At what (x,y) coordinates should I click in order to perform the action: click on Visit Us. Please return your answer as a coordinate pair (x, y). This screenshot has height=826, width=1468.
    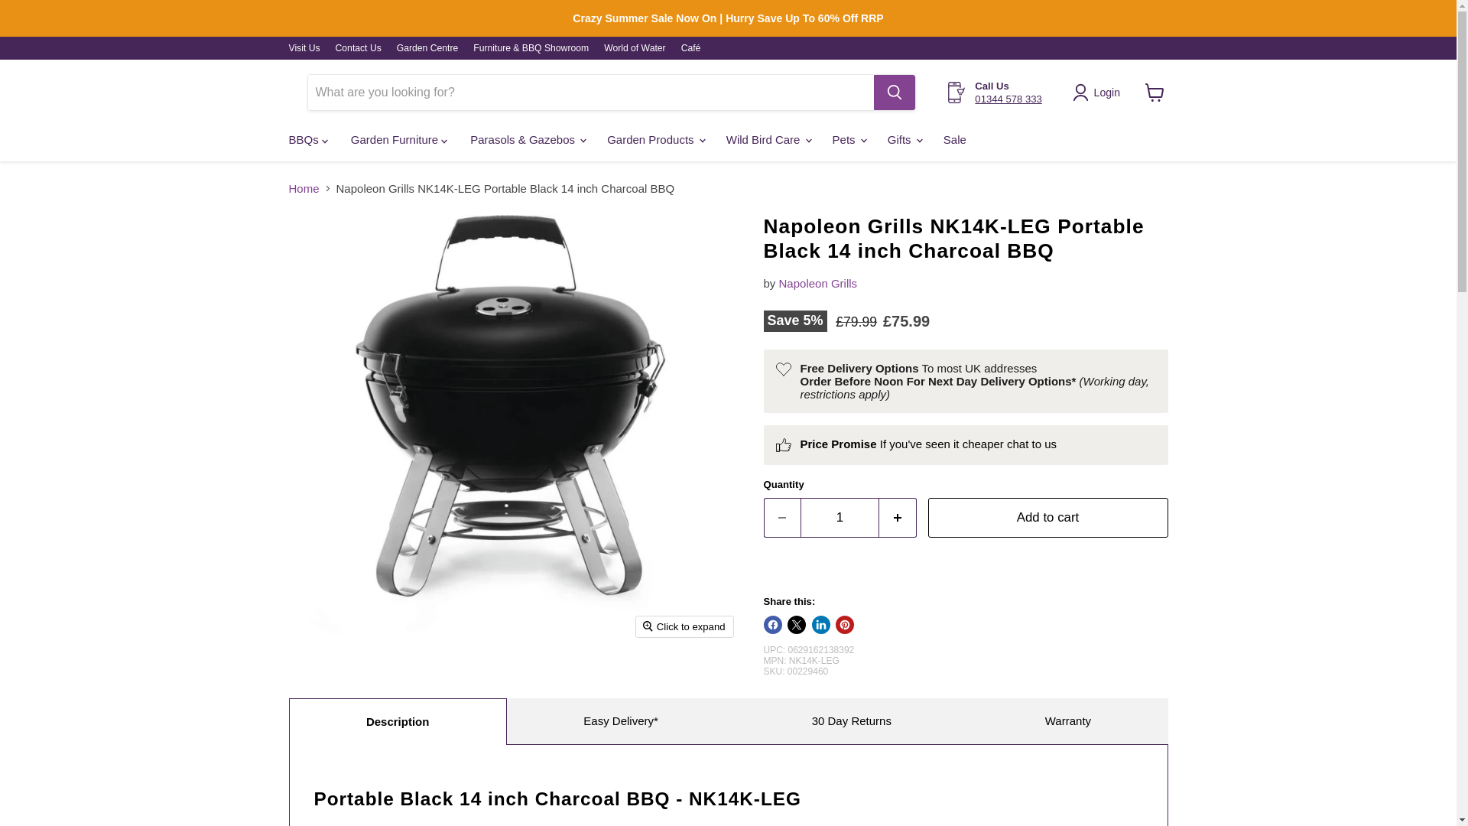
    Looking at the image, I should click on (304, 48).